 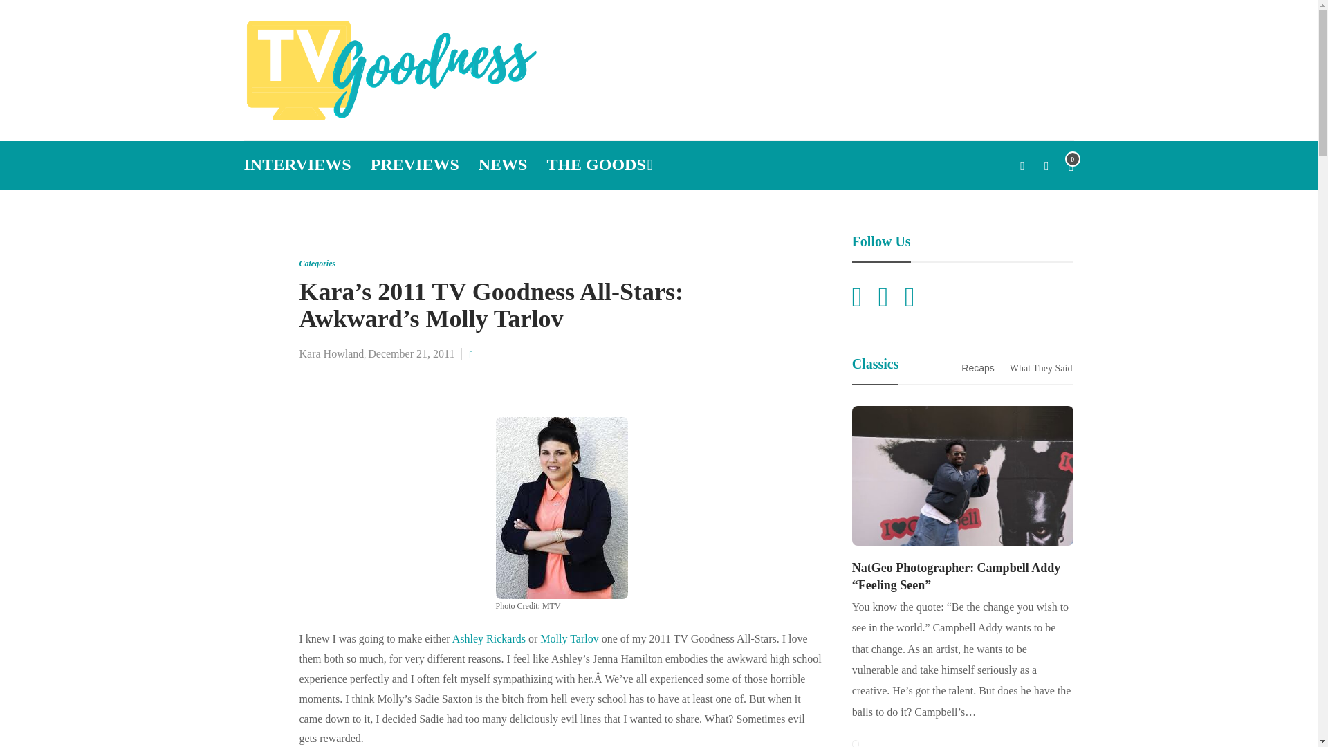 I want to click on Molly Tarlov, so click(x=569, y=638).